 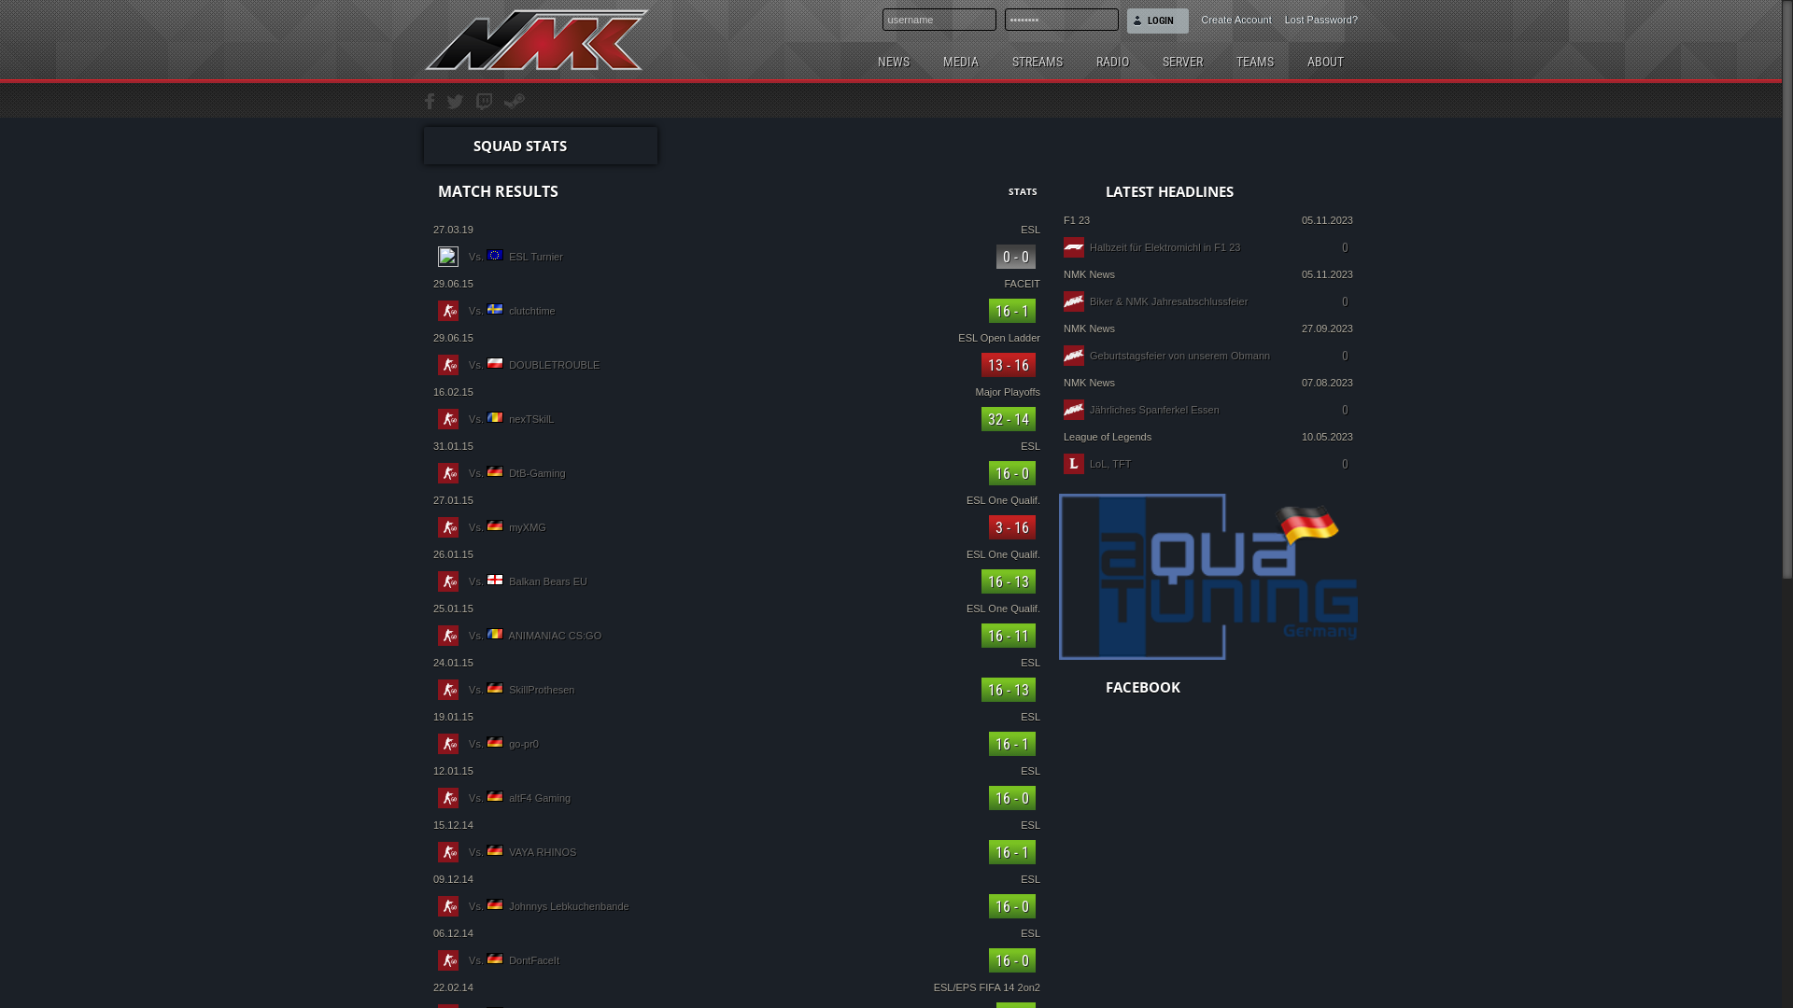 What do you see at coordinates (737, 311) in the screenshot?
I see `  Vs.   clutchtime
16 - 1` at bounding box center [737, 311].